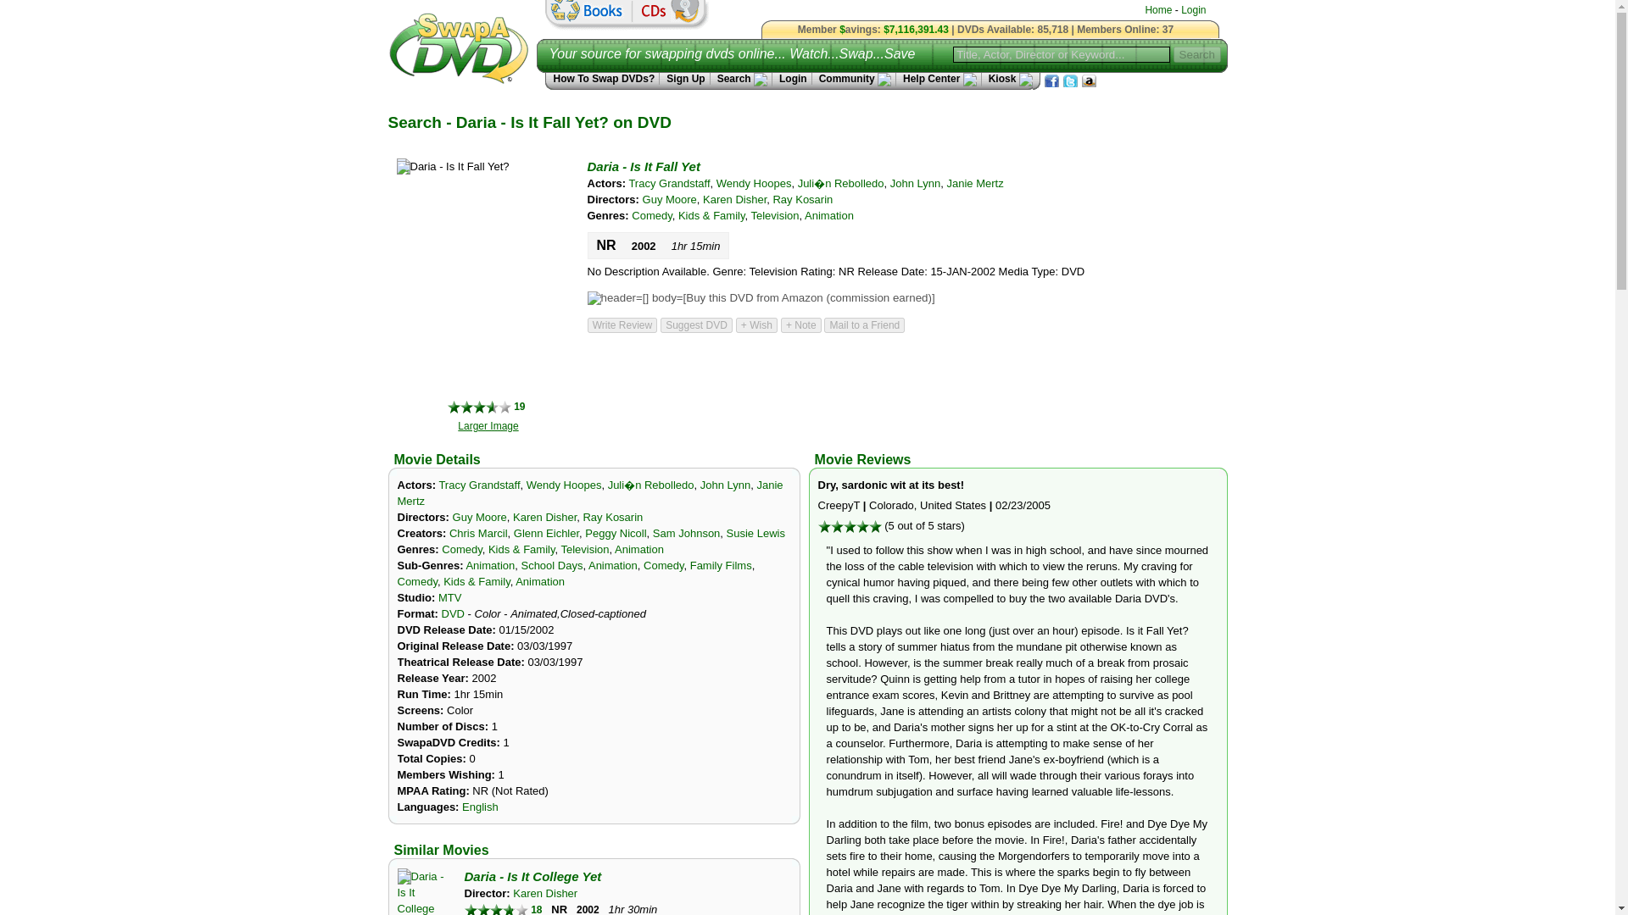 This screenshot has width=1628, height=915. I want to click on Suggest DVD, so click(697, 325).